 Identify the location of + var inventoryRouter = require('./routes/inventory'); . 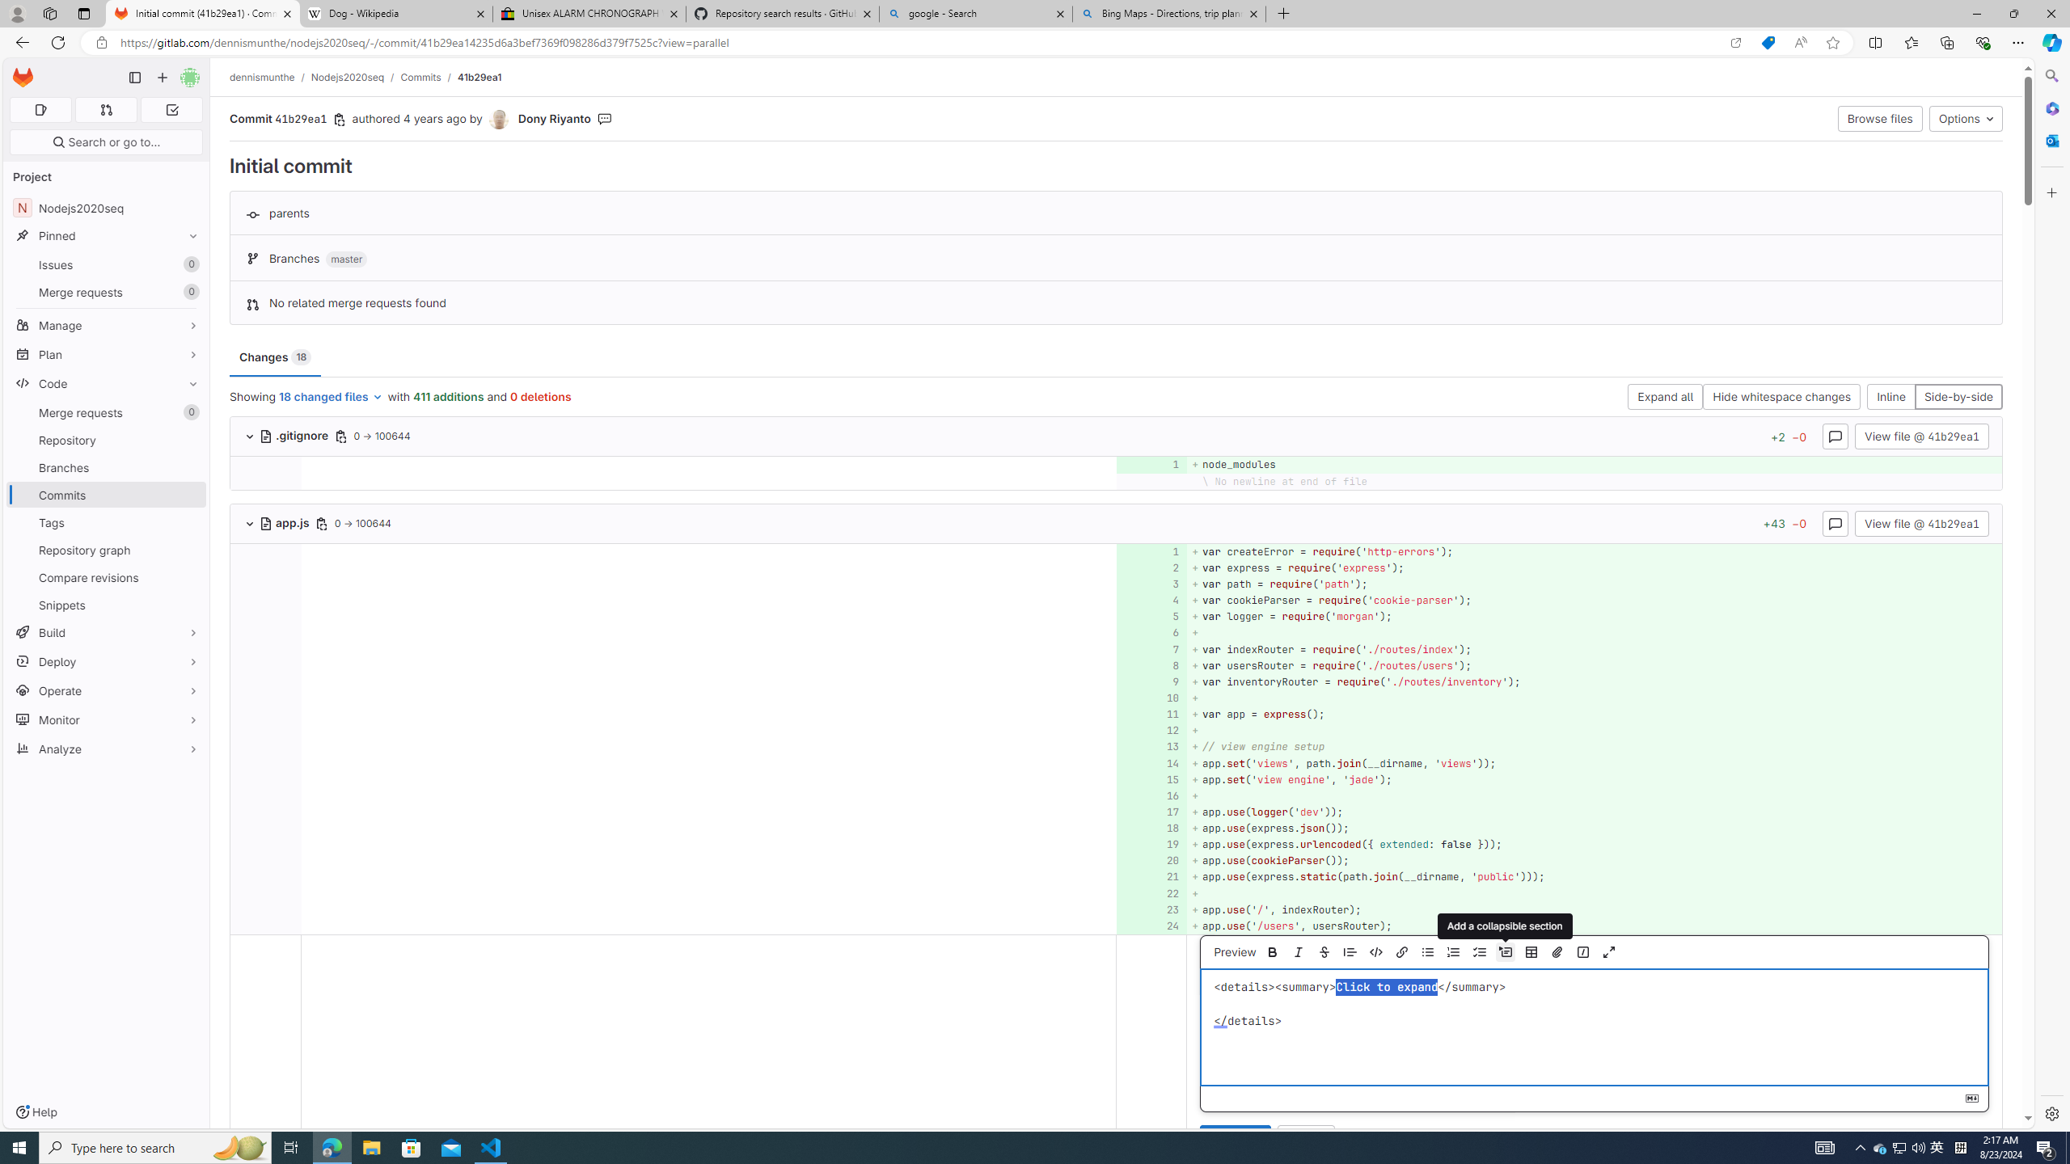
(1593, 681).